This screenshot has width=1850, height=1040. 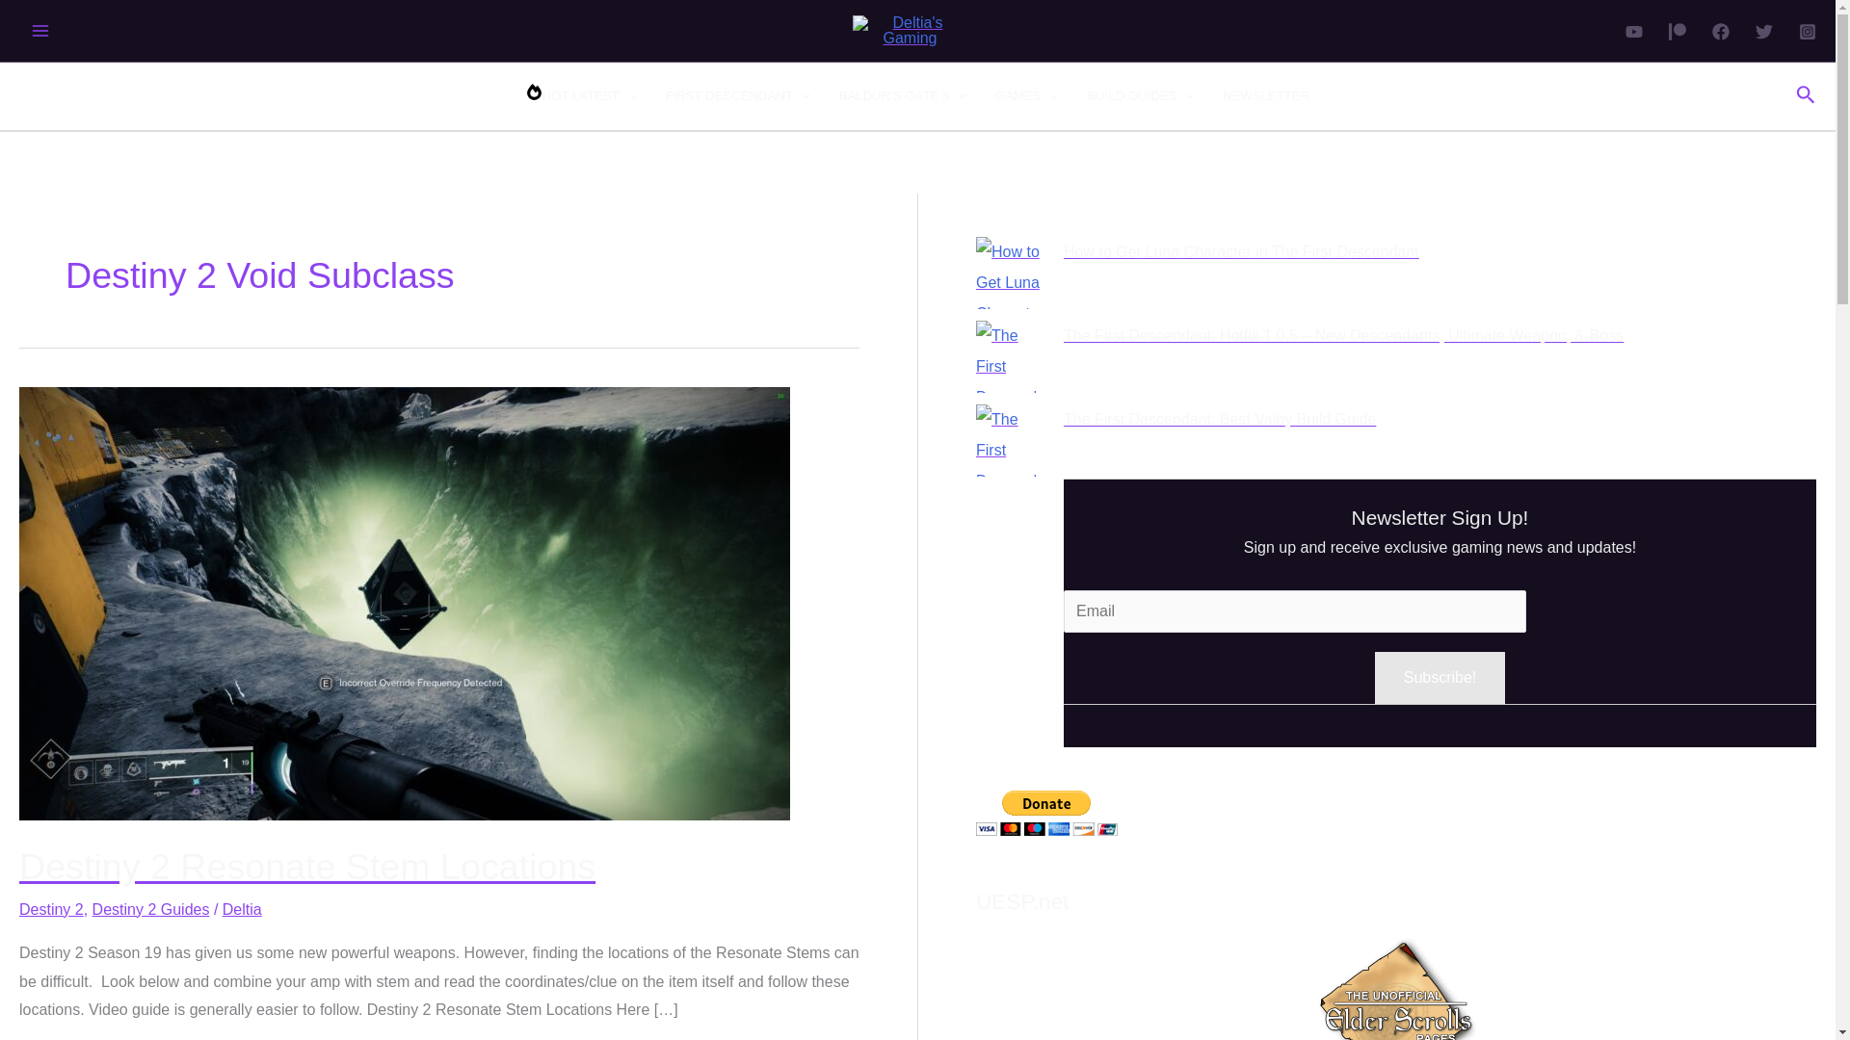 What do you see at coordinates (581, 96) in the screenshot?
I see `HOT LATEST` at bounding box center [581, 96].